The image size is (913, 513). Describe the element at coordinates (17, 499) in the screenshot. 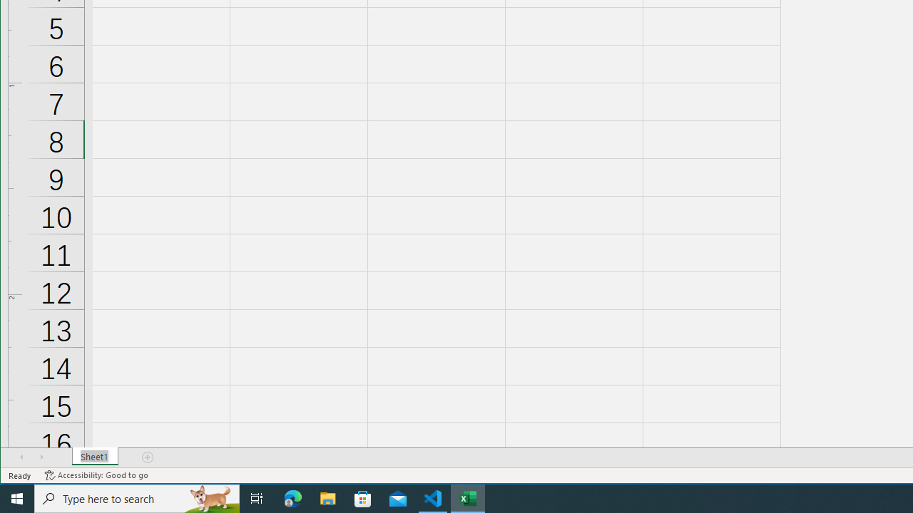

I see `Start` at that location.